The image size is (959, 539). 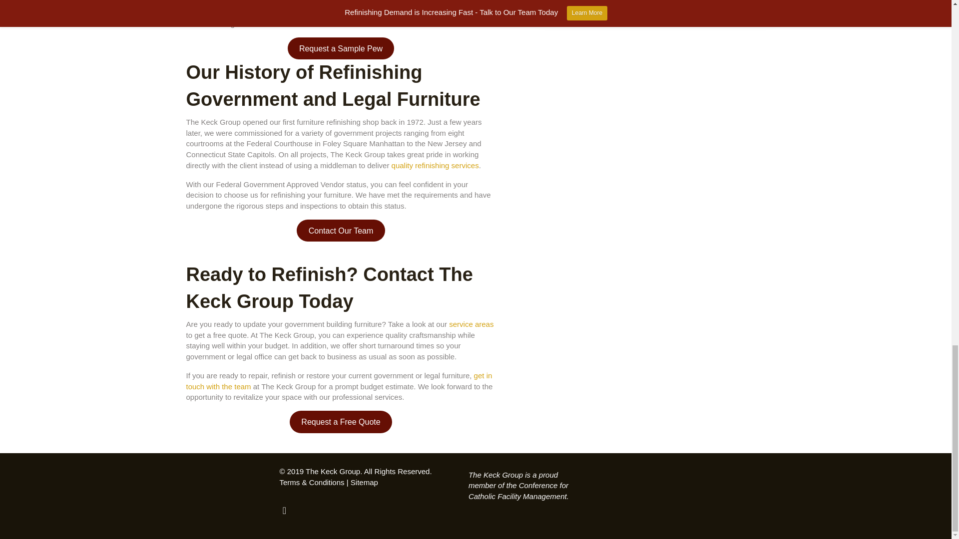 What do you see at coordinates (435, 165) in the screenshot?
I see `quality refinishing services` at bounding box center [435, 165].